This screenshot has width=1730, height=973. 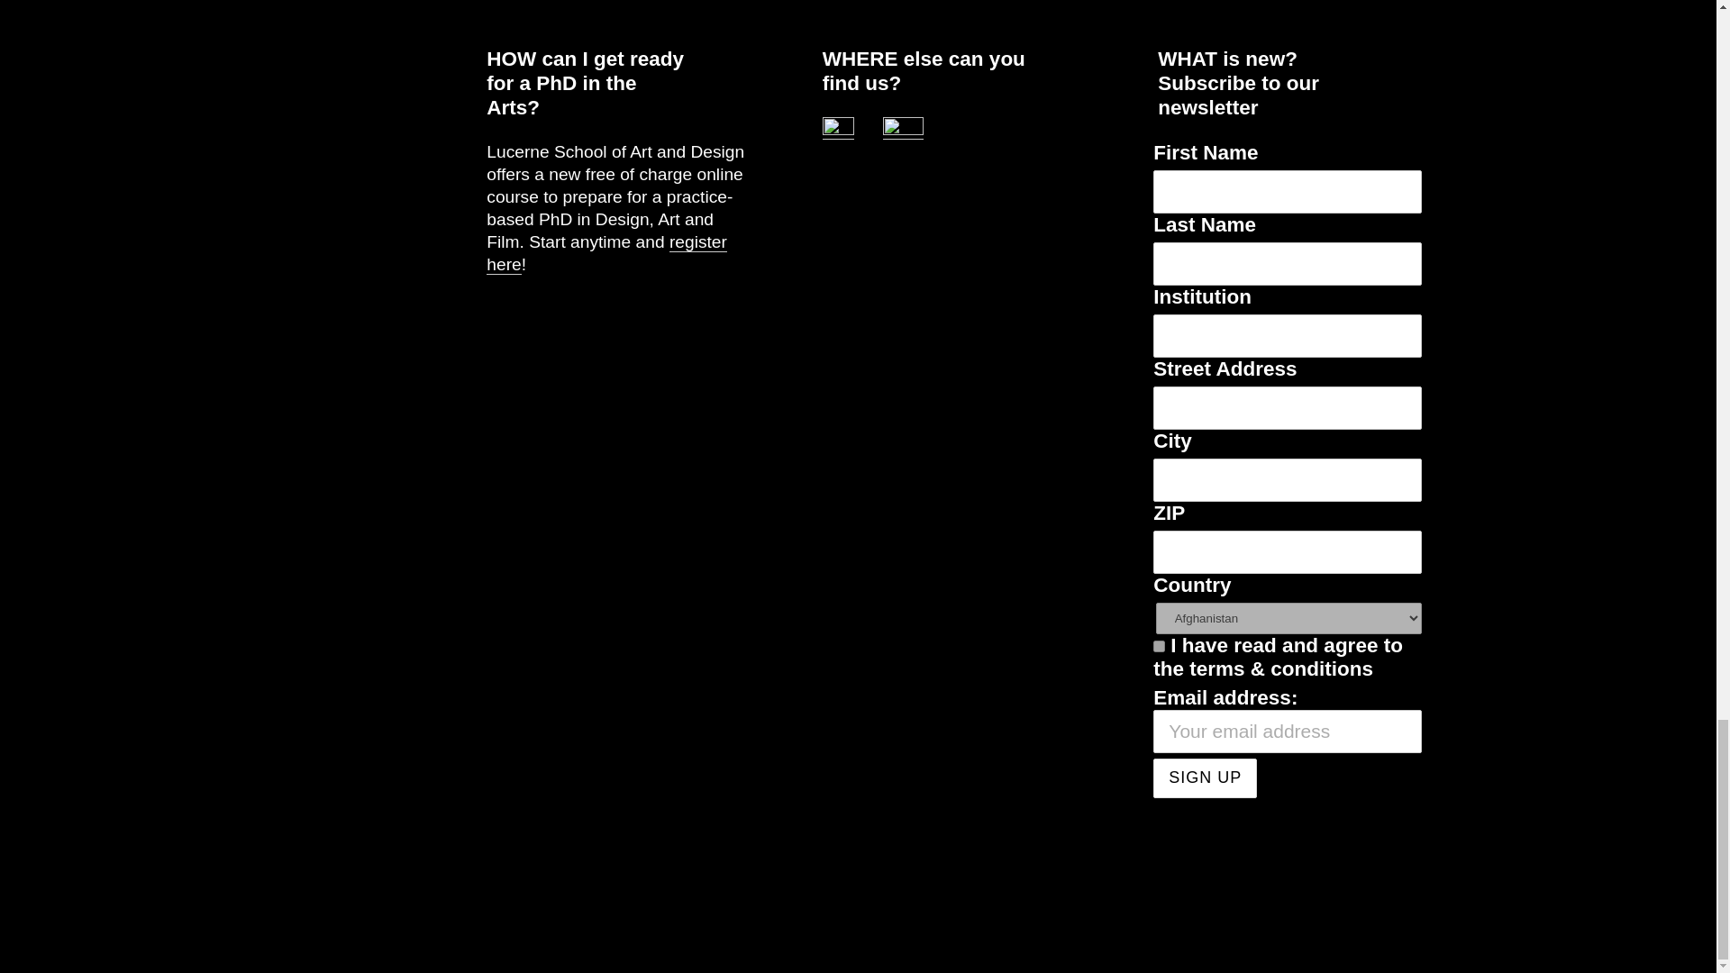 What do you see at coordinates (1159, 645) in the screenshot?
I see `1` at bounding box center [1159, 645].